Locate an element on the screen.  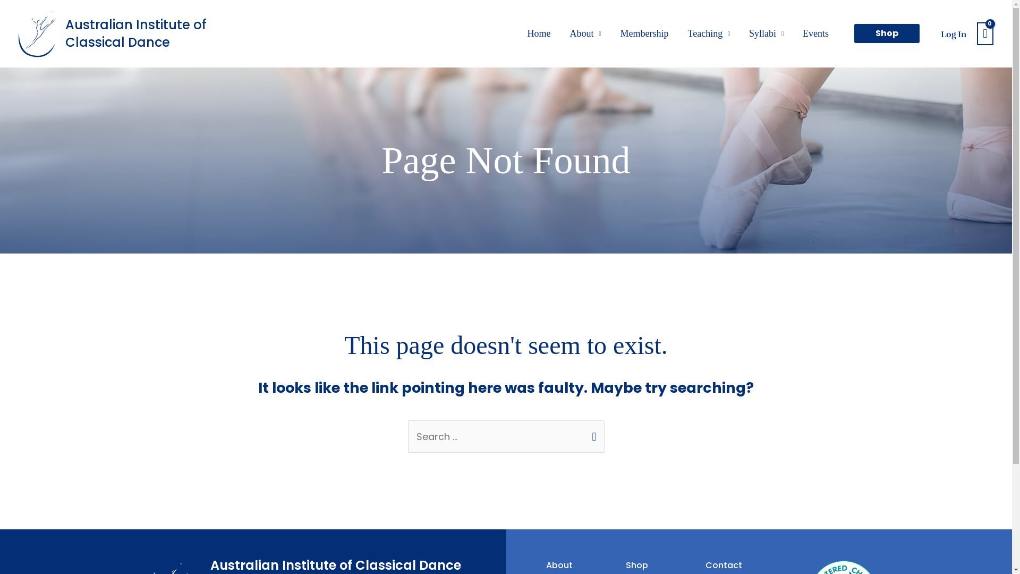
Syllabi is located at coordinates (766, 33).